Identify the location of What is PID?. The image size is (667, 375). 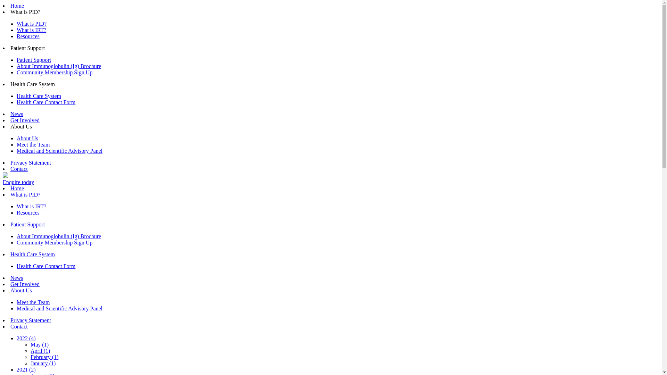
(25, 194).